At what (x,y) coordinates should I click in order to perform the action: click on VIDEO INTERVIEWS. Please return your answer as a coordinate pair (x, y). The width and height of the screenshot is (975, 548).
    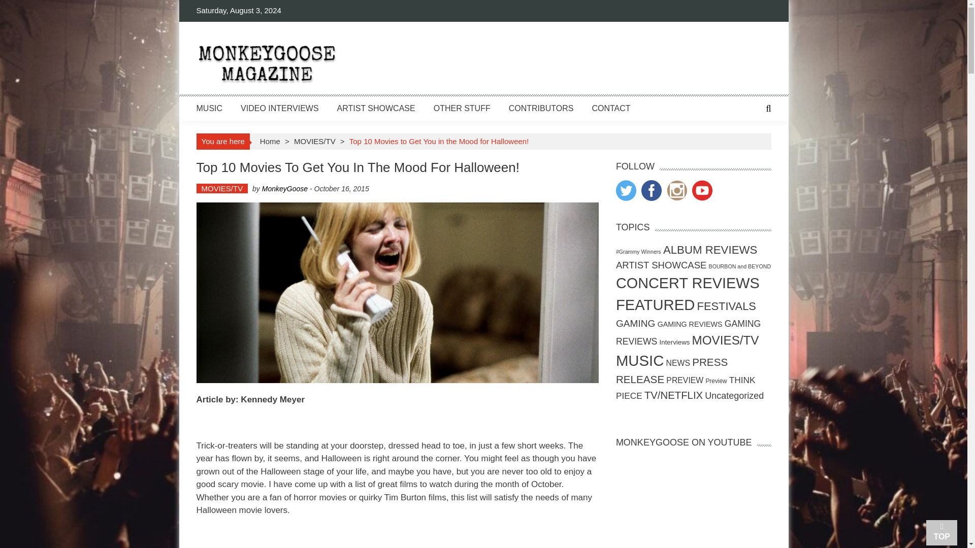
    Looking at the image, I should click on (279, 108).